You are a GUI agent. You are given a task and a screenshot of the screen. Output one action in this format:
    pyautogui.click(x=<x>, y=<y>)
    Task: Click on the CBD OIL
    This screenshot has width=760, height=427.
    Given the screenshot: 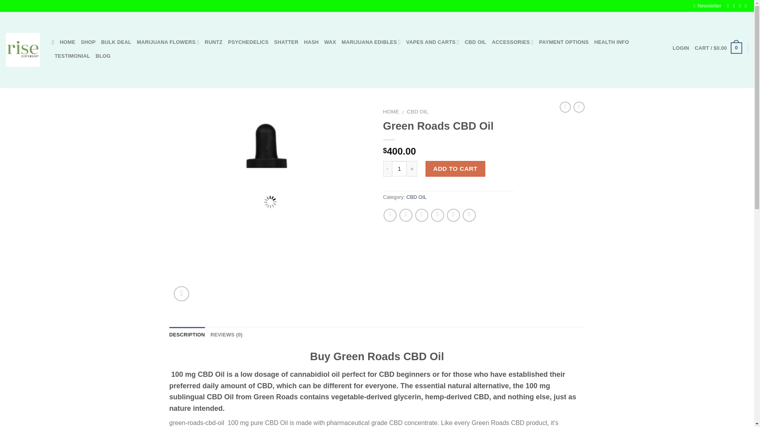 What is the action you would take?
    pyautogui.click(x=475, y=42)
    